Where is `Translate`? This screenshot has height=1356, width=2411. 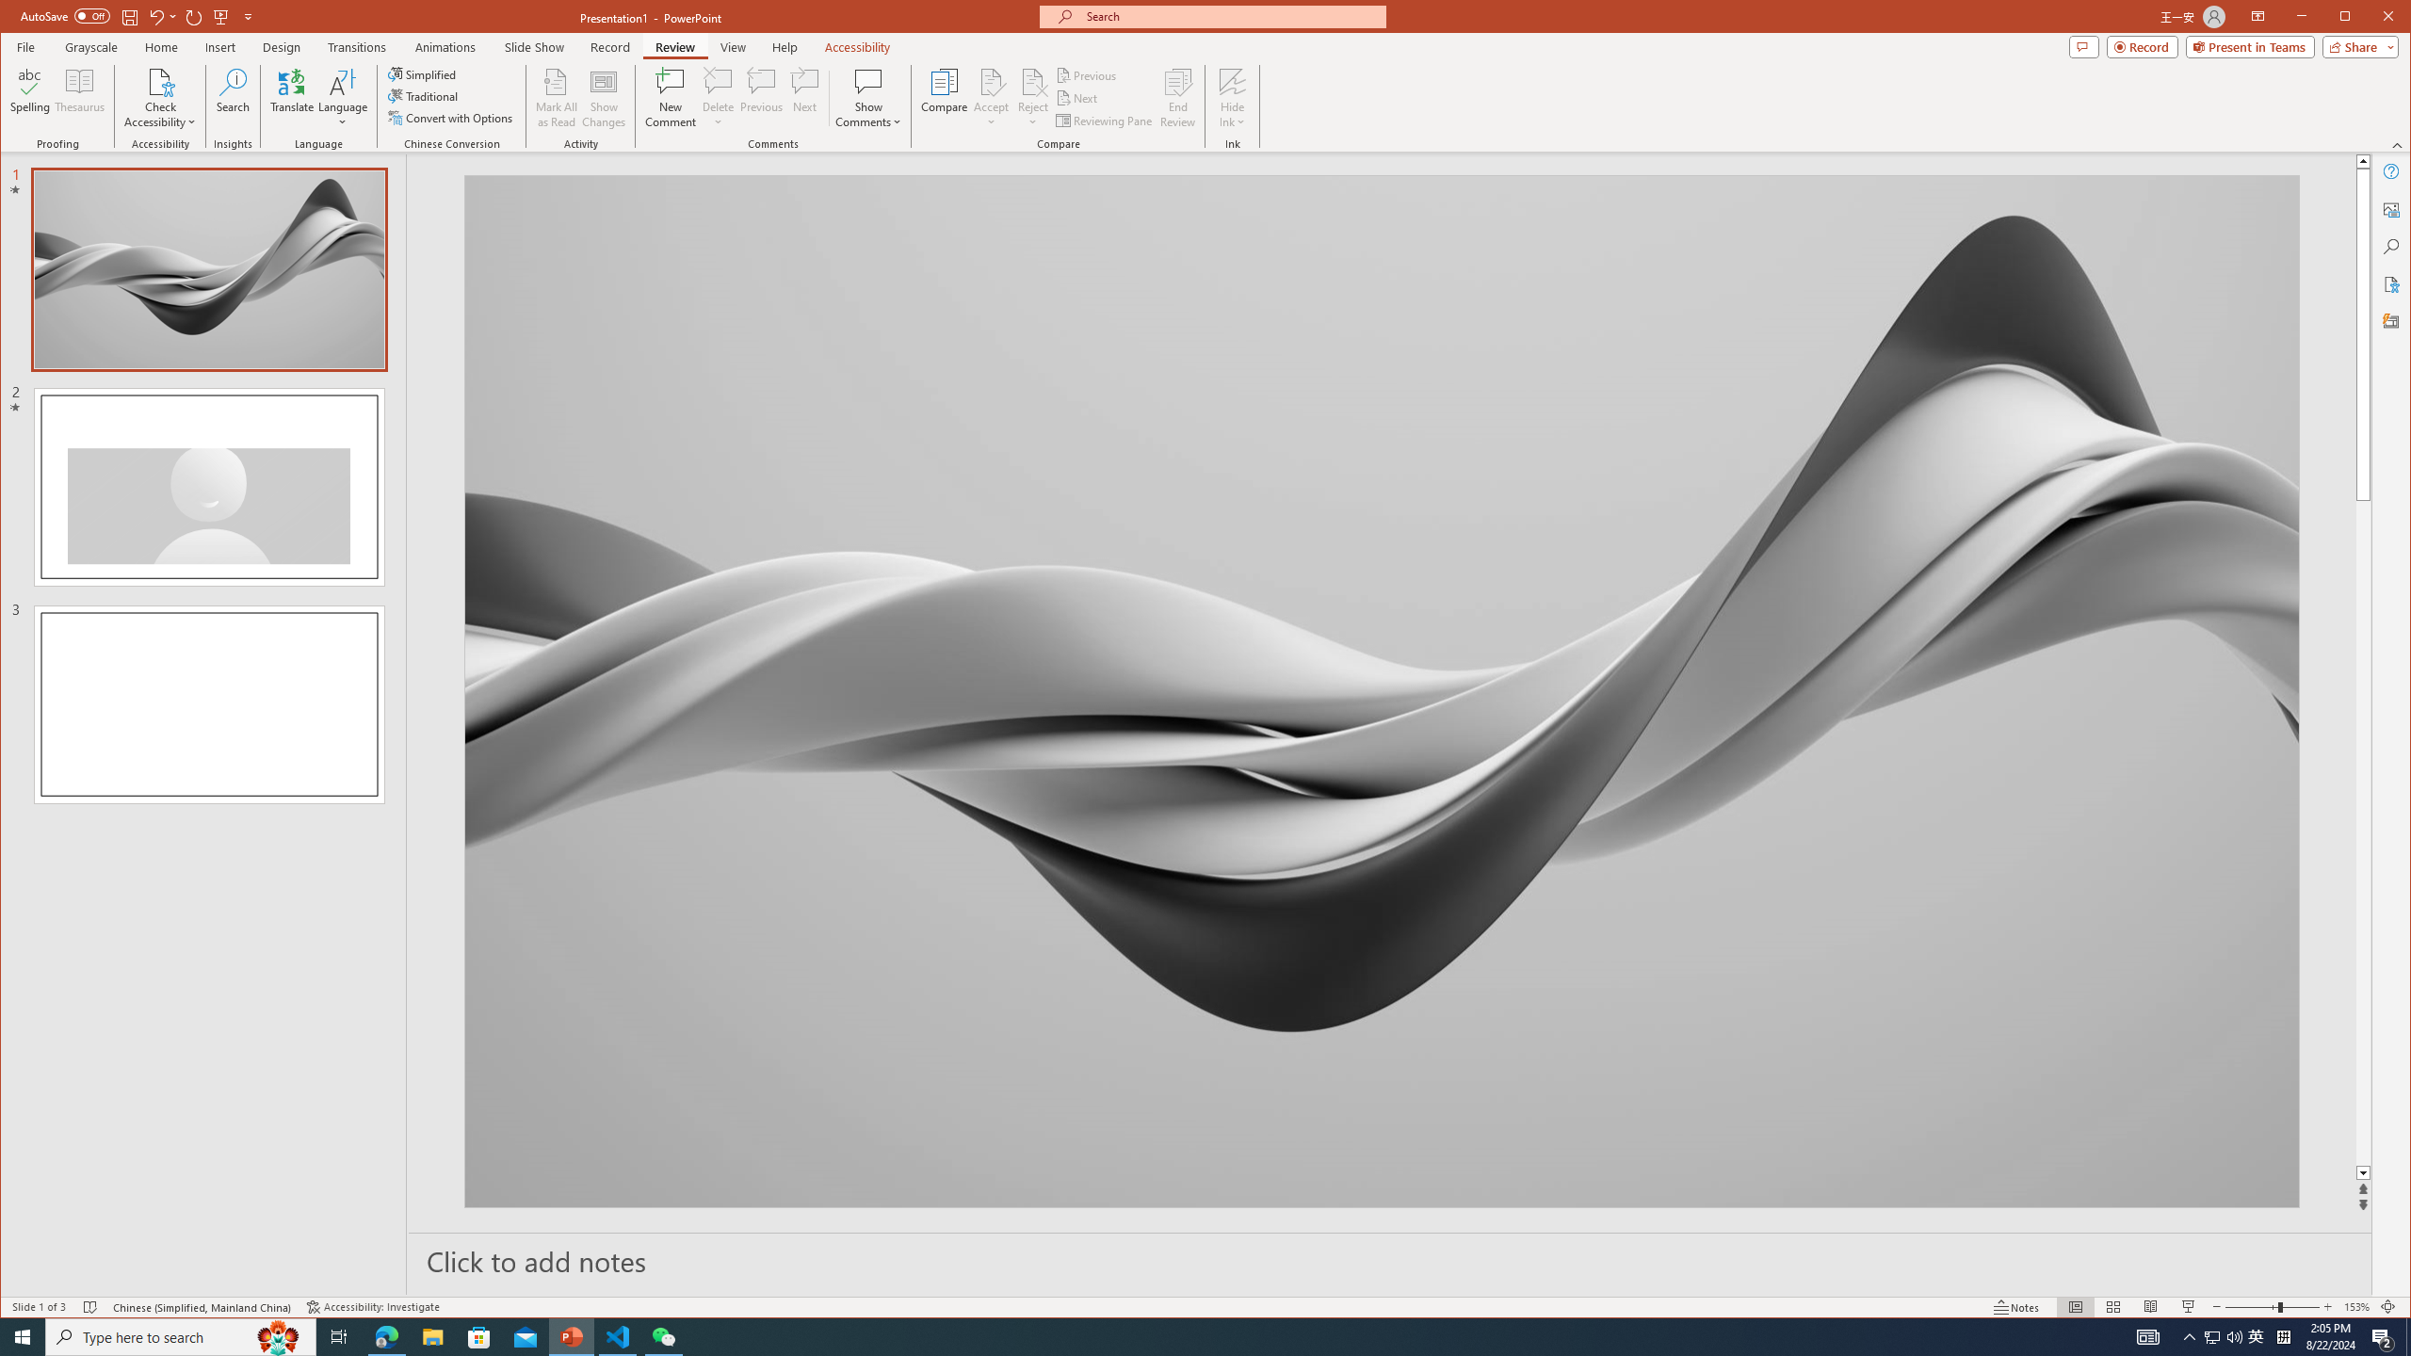 Translate is located at coordinates (292, 98).